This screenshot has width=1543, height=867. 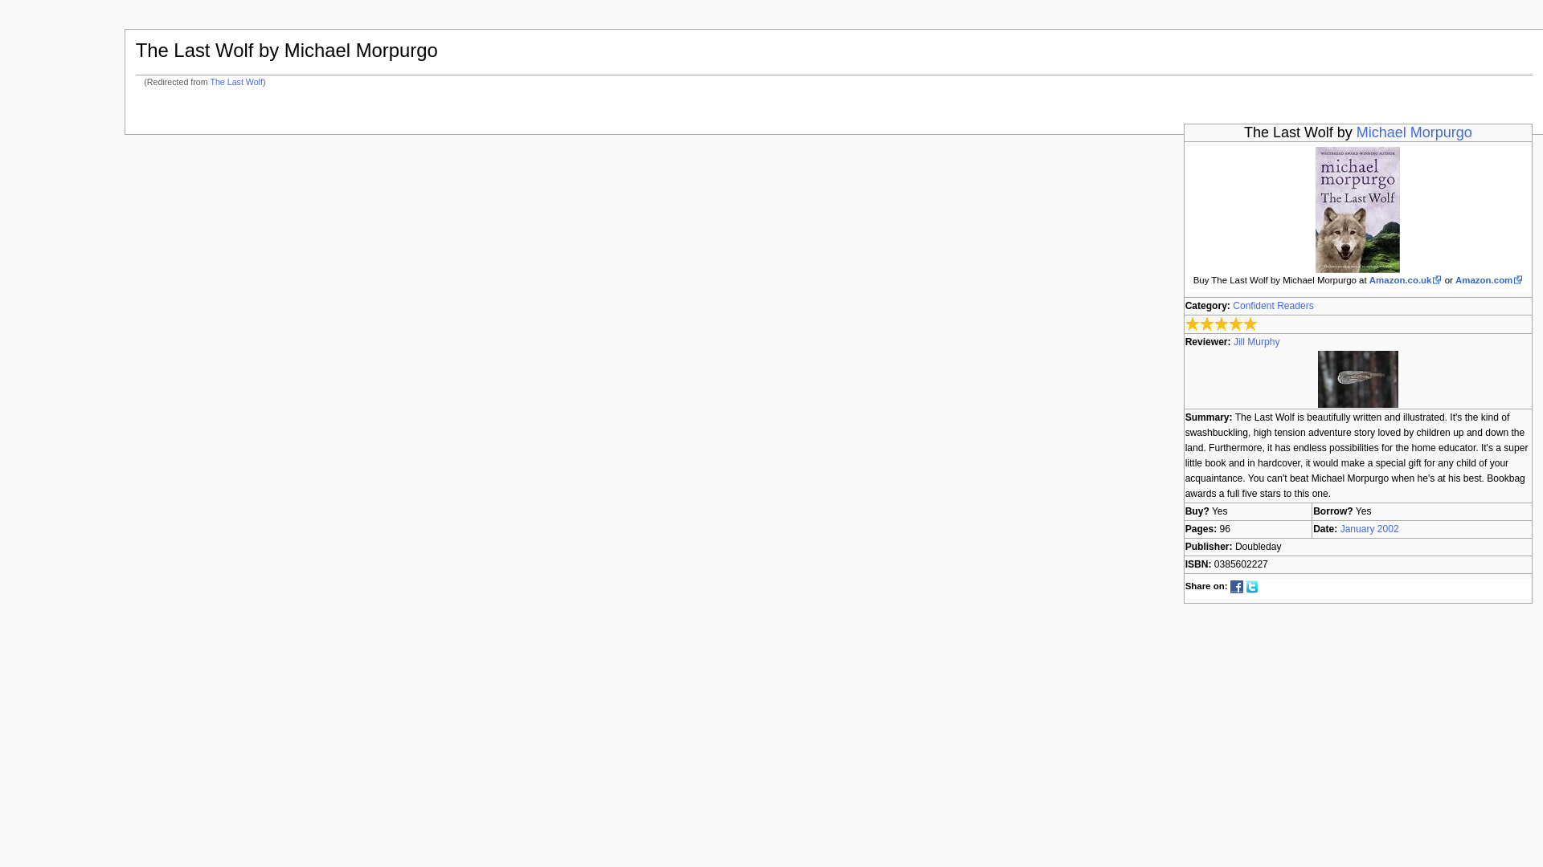 I want to click on January 2002, so click(x=1369, y=529).